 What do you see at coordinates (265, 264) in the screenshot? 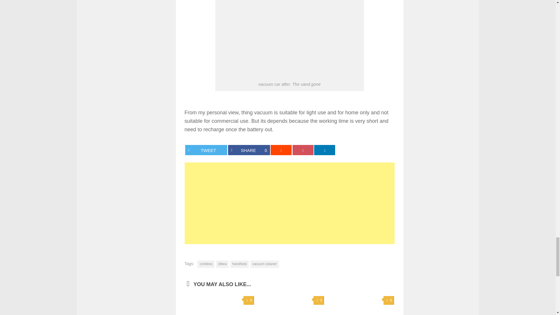
I see `vacuum cleaner` at bounding box center [265, 264].